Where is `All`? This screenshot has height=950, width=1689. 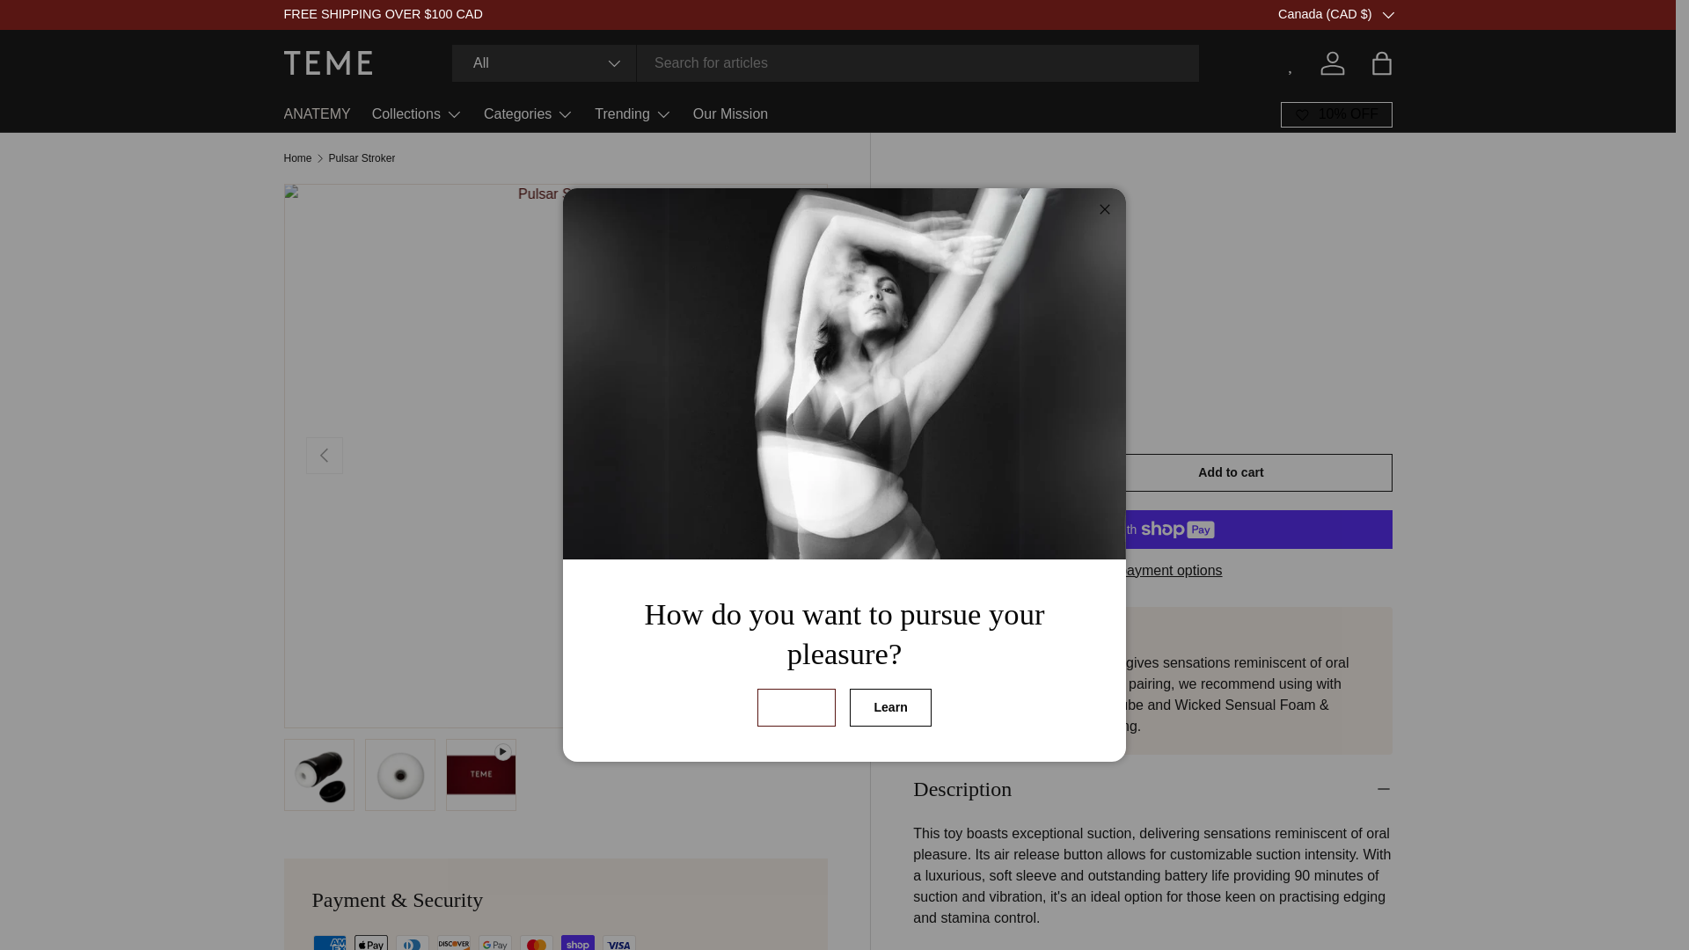 All is located at coordinates (544, 62).